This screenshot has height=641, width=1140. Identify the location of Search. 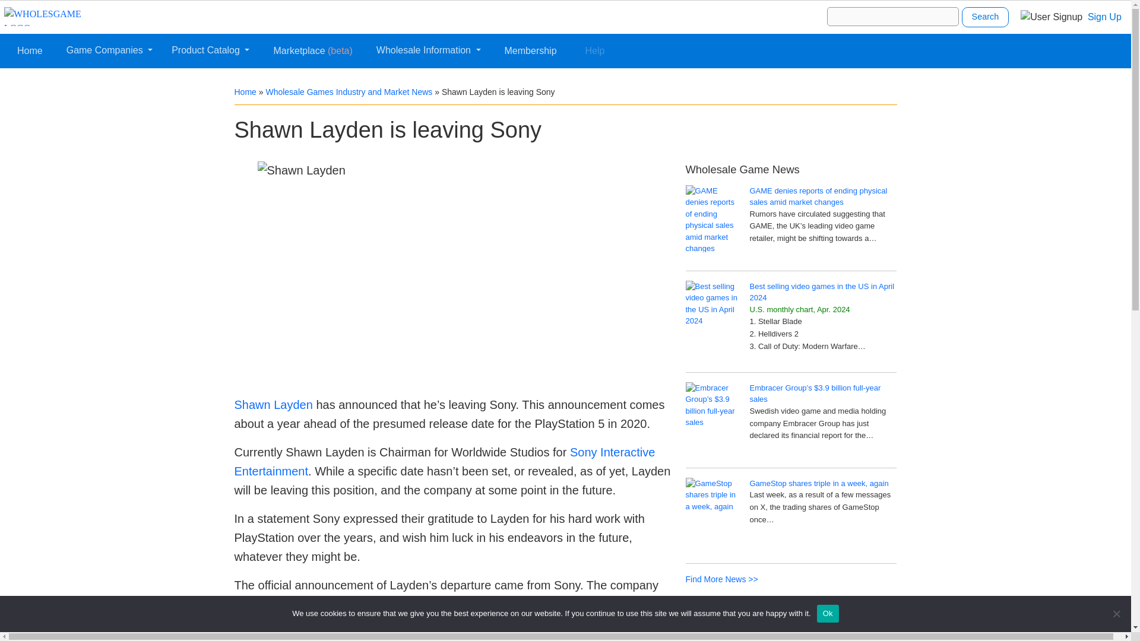
(986, 17).